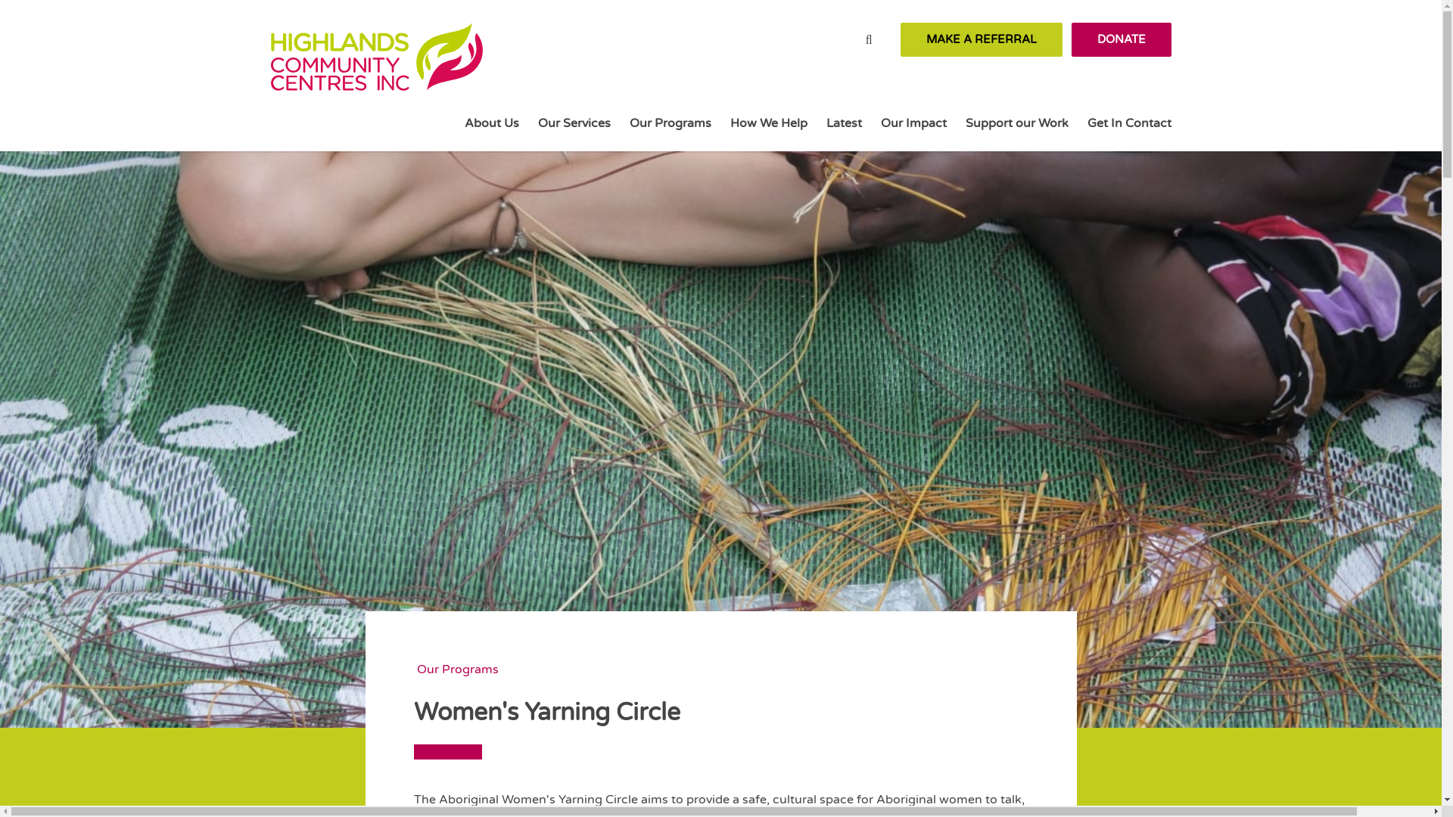 The image size is (1453, 817). I want to click on Highlands Community Centres Incorporated, so click(377, 76).